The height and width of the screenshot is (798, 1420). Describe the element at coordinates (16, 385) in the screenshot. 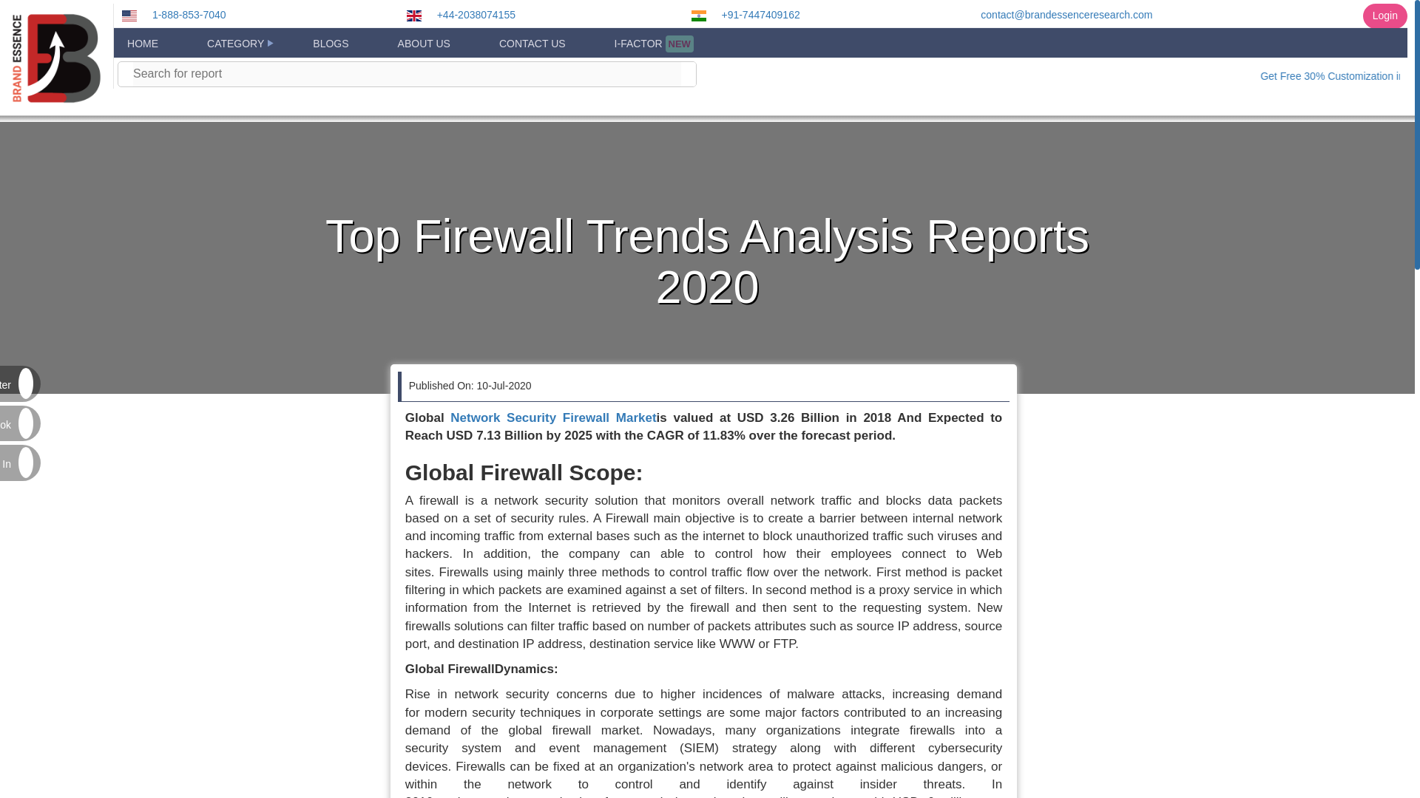

I see `Twitter` at that location.